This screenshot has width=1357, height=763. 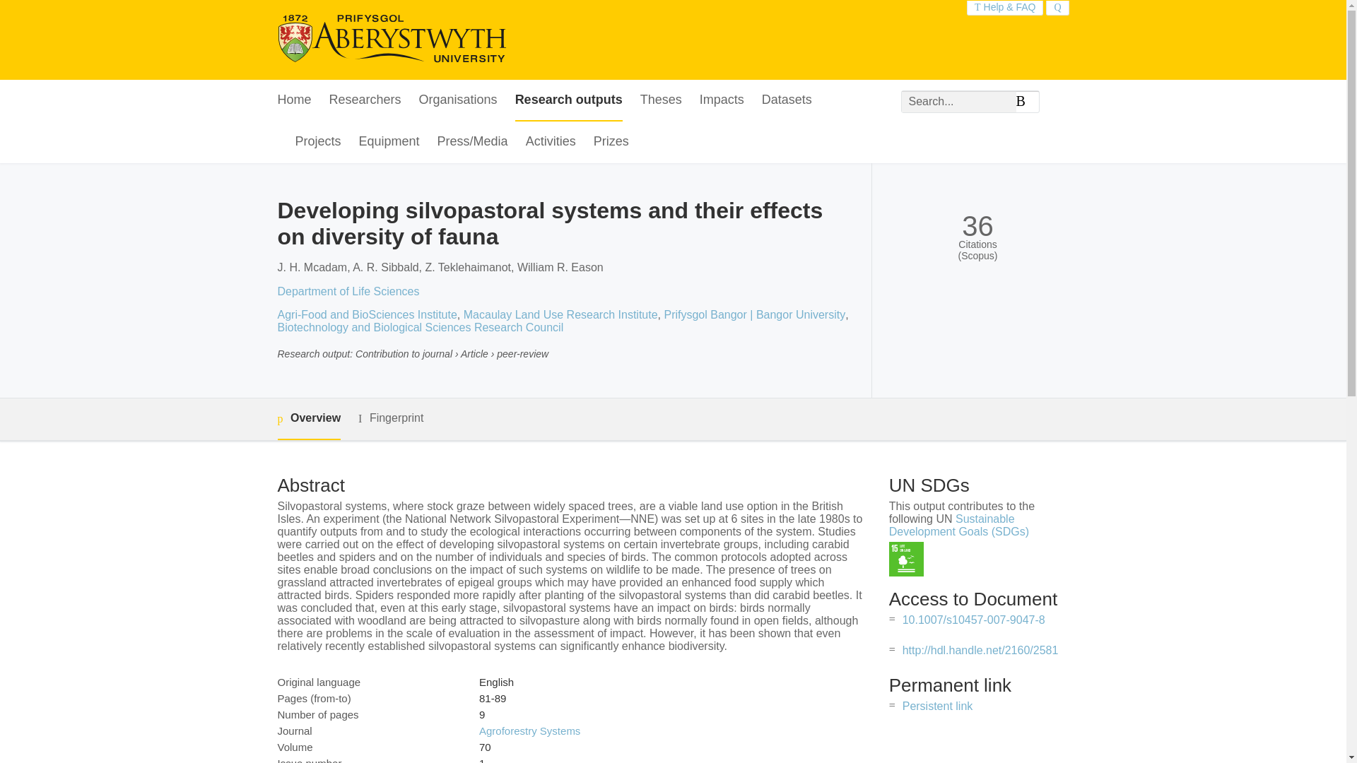 What do you see at coordinates (390, 418) in the screenshot?
I see `Fingerprint` at bounding box center [390, 418].